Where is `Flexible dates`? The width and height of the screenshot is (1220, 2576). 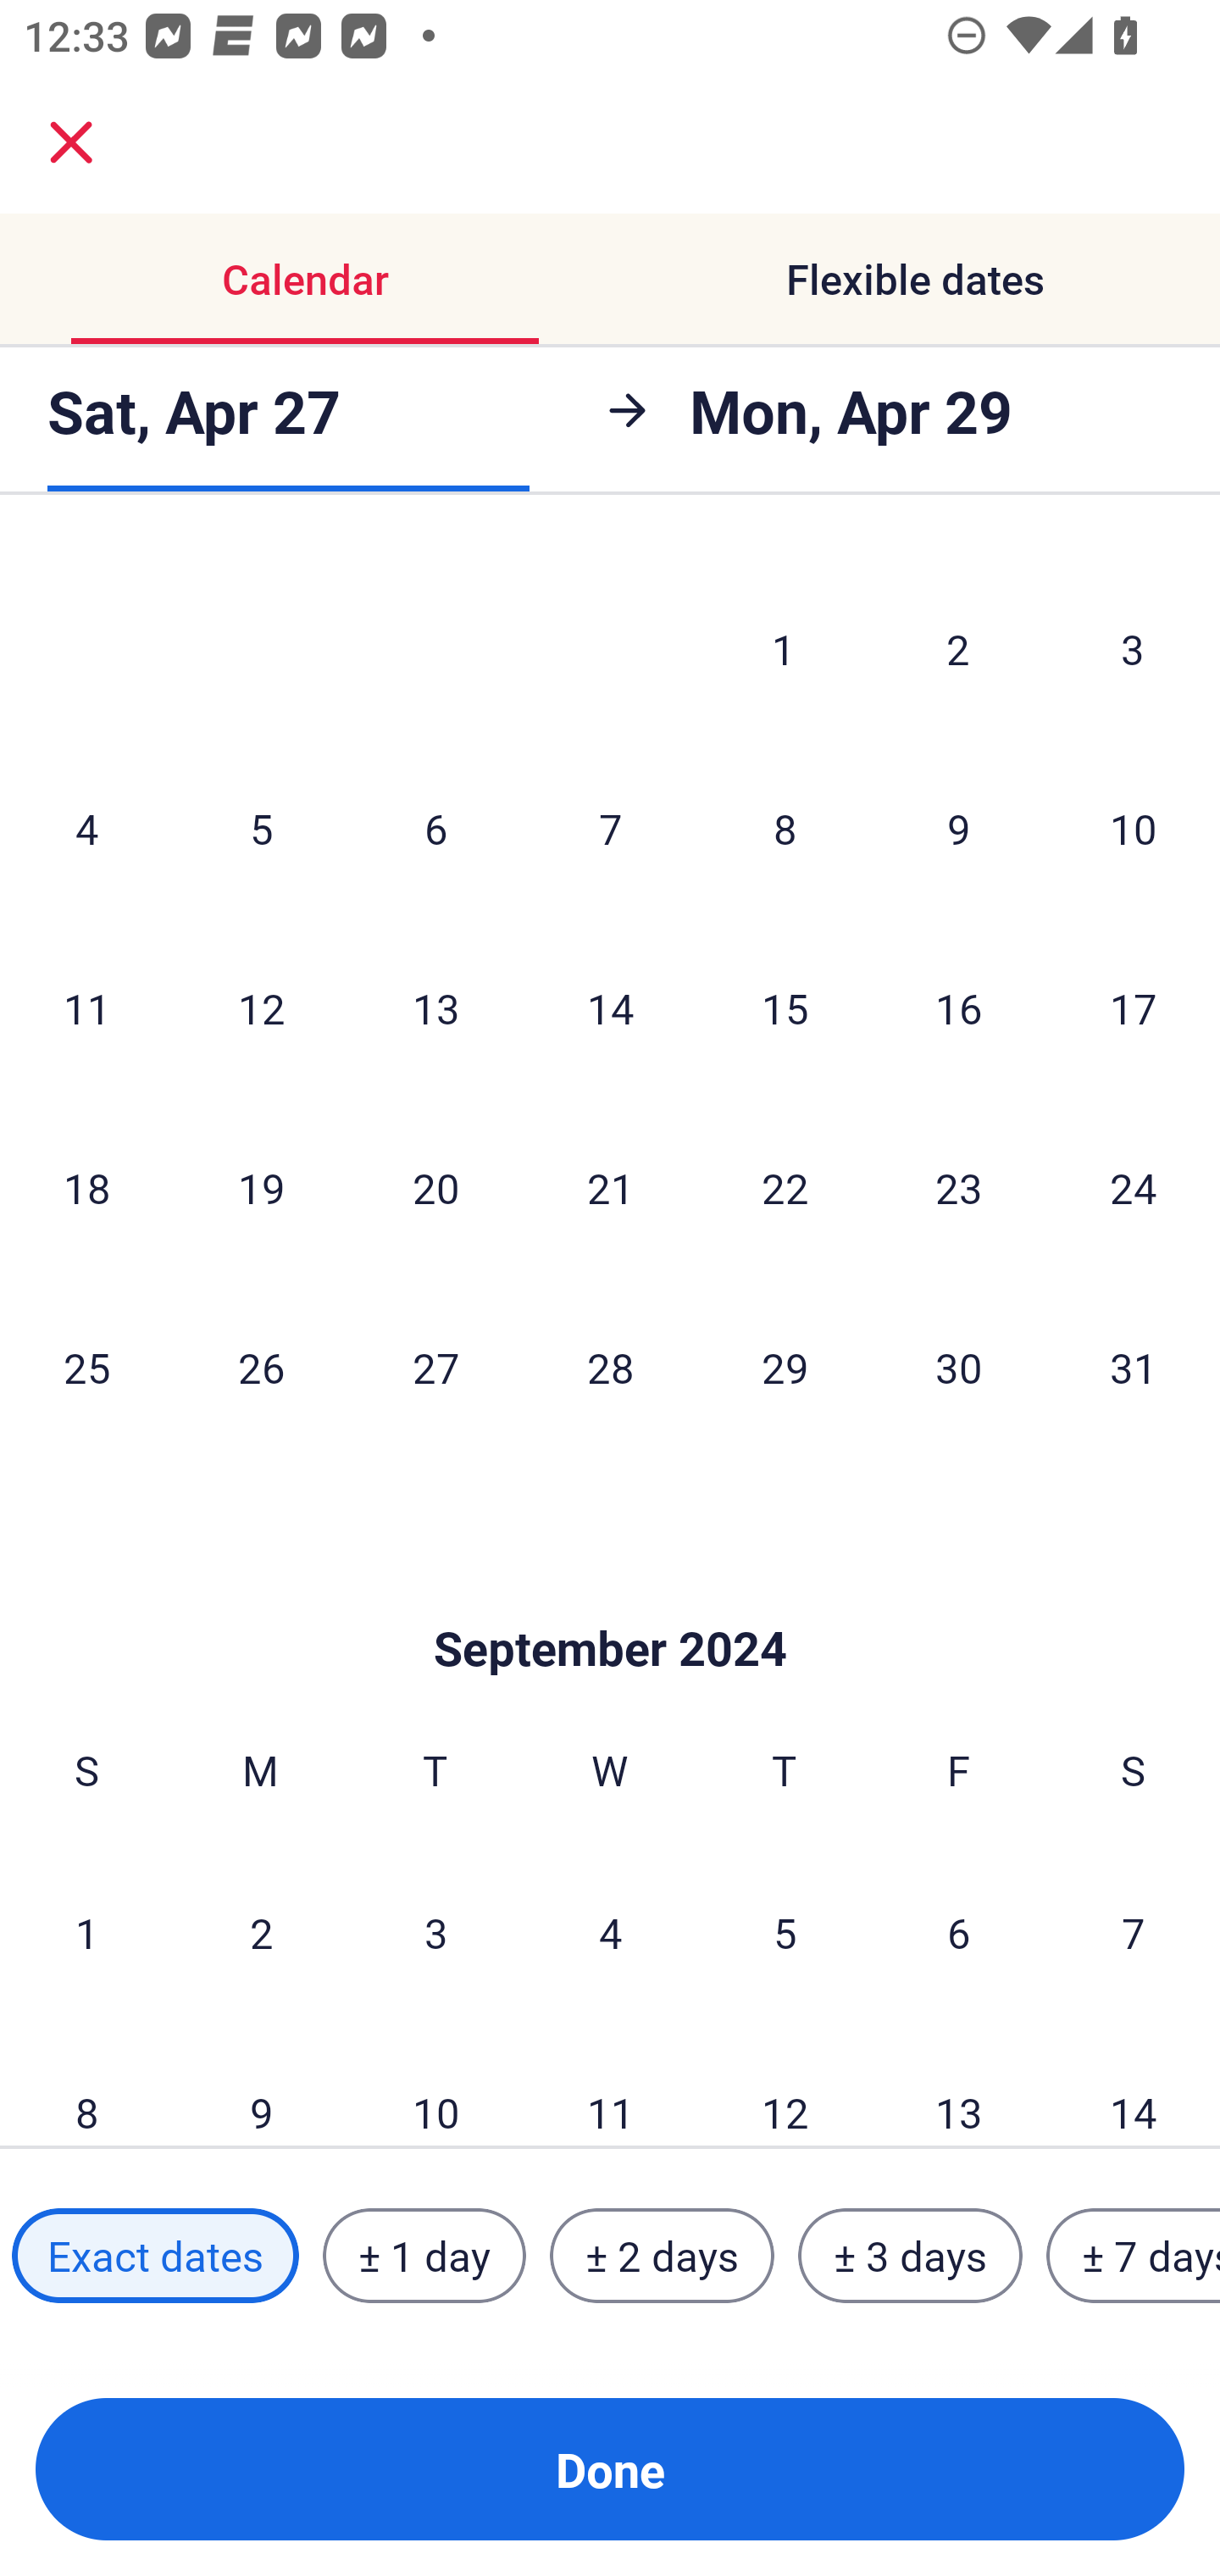 Flexible dates is located at coordinates (915, 280).